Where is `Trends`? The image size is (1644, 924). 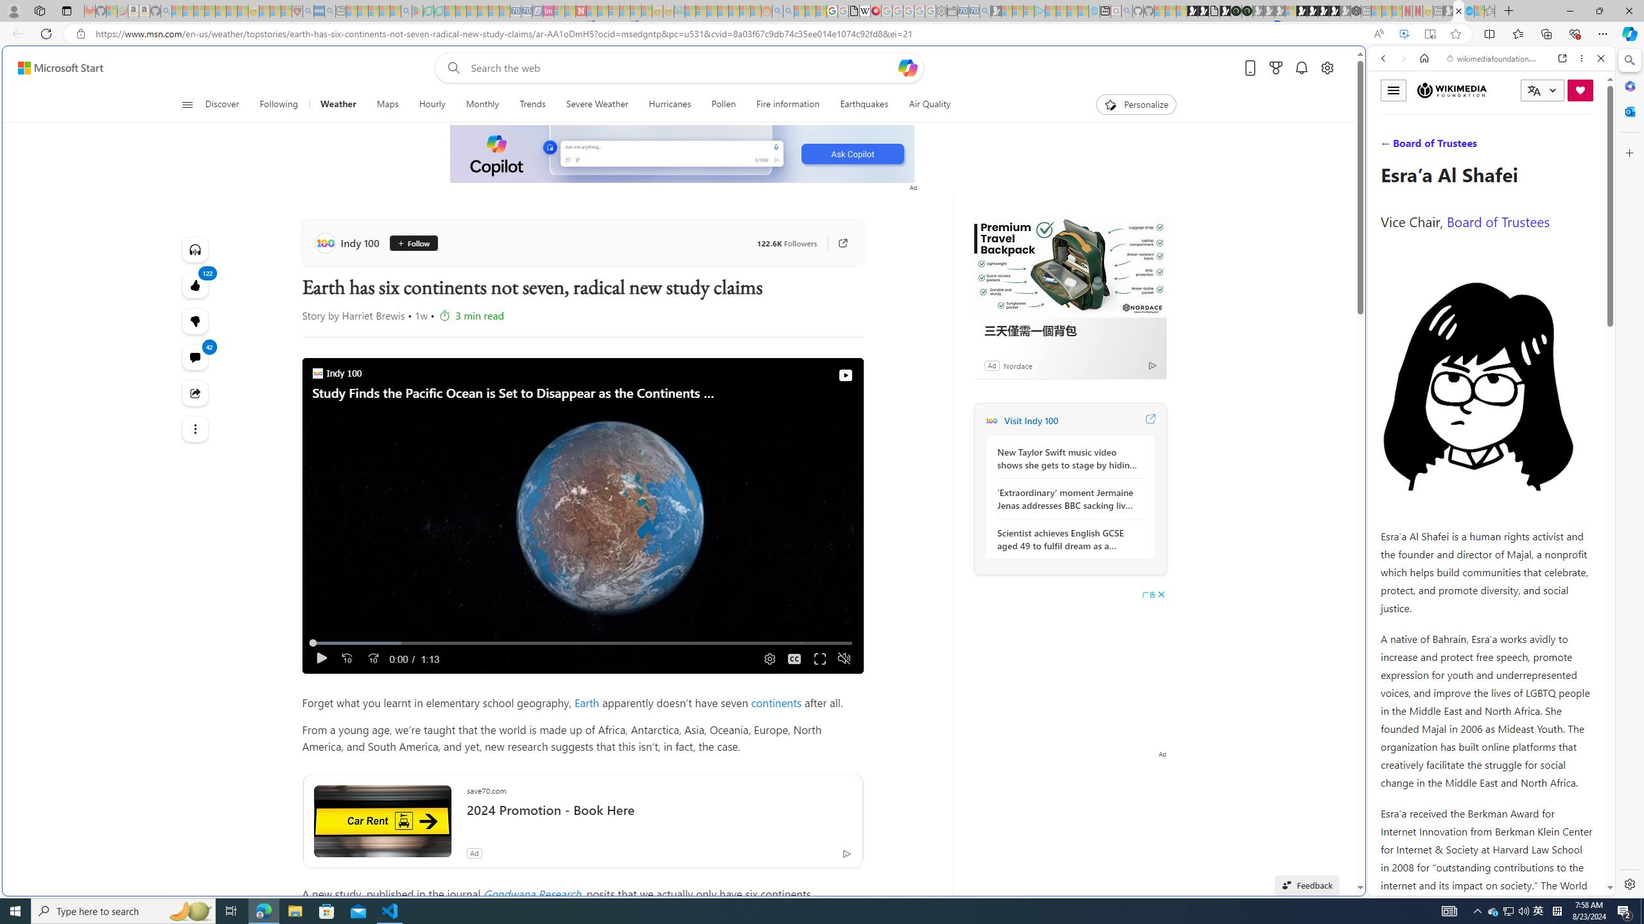
Trends is located at coordinates (532, 105).